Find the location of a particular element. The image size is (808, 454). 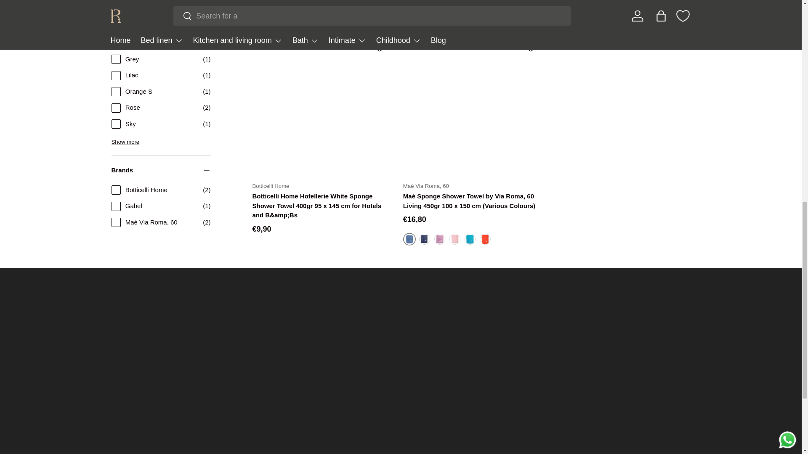

Cream is located at coordinates (590, 4).